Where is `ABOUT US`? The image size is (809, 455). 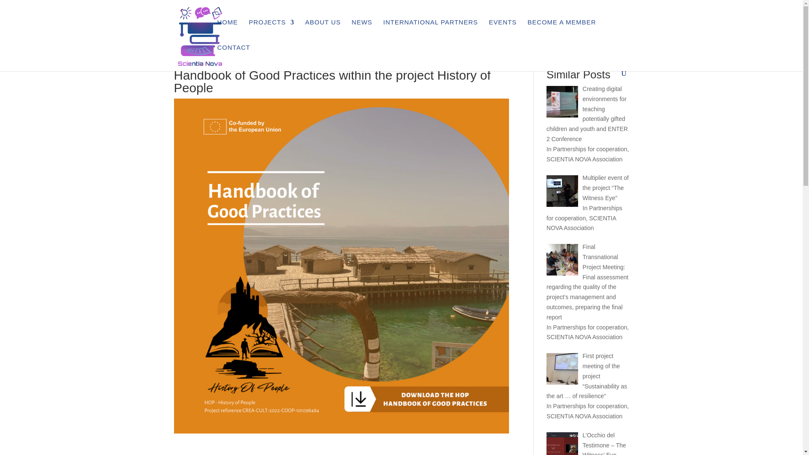
ABOUT US is located at coordinates (323, 32).